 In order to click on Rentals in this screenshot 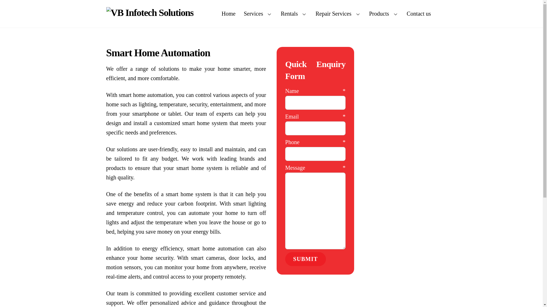, I will do `click(228, 14)`.